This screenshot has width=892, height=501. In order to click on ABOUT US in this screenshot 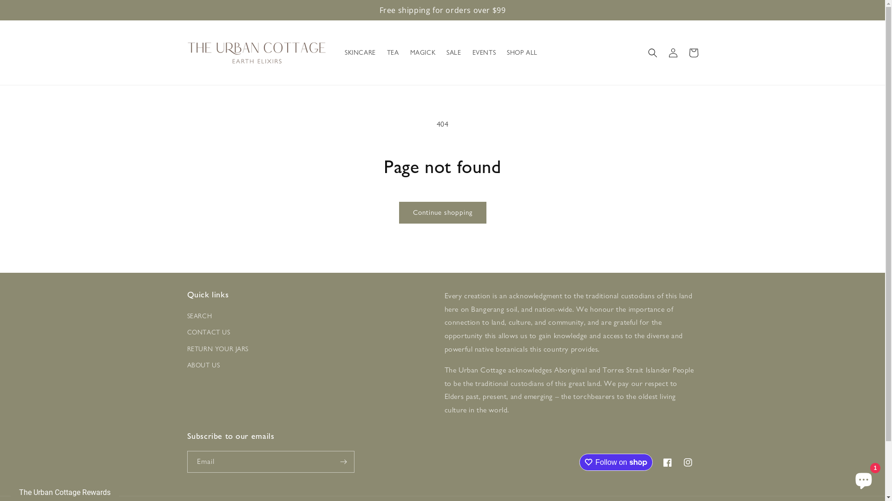, I will do `click(203, 365)`.